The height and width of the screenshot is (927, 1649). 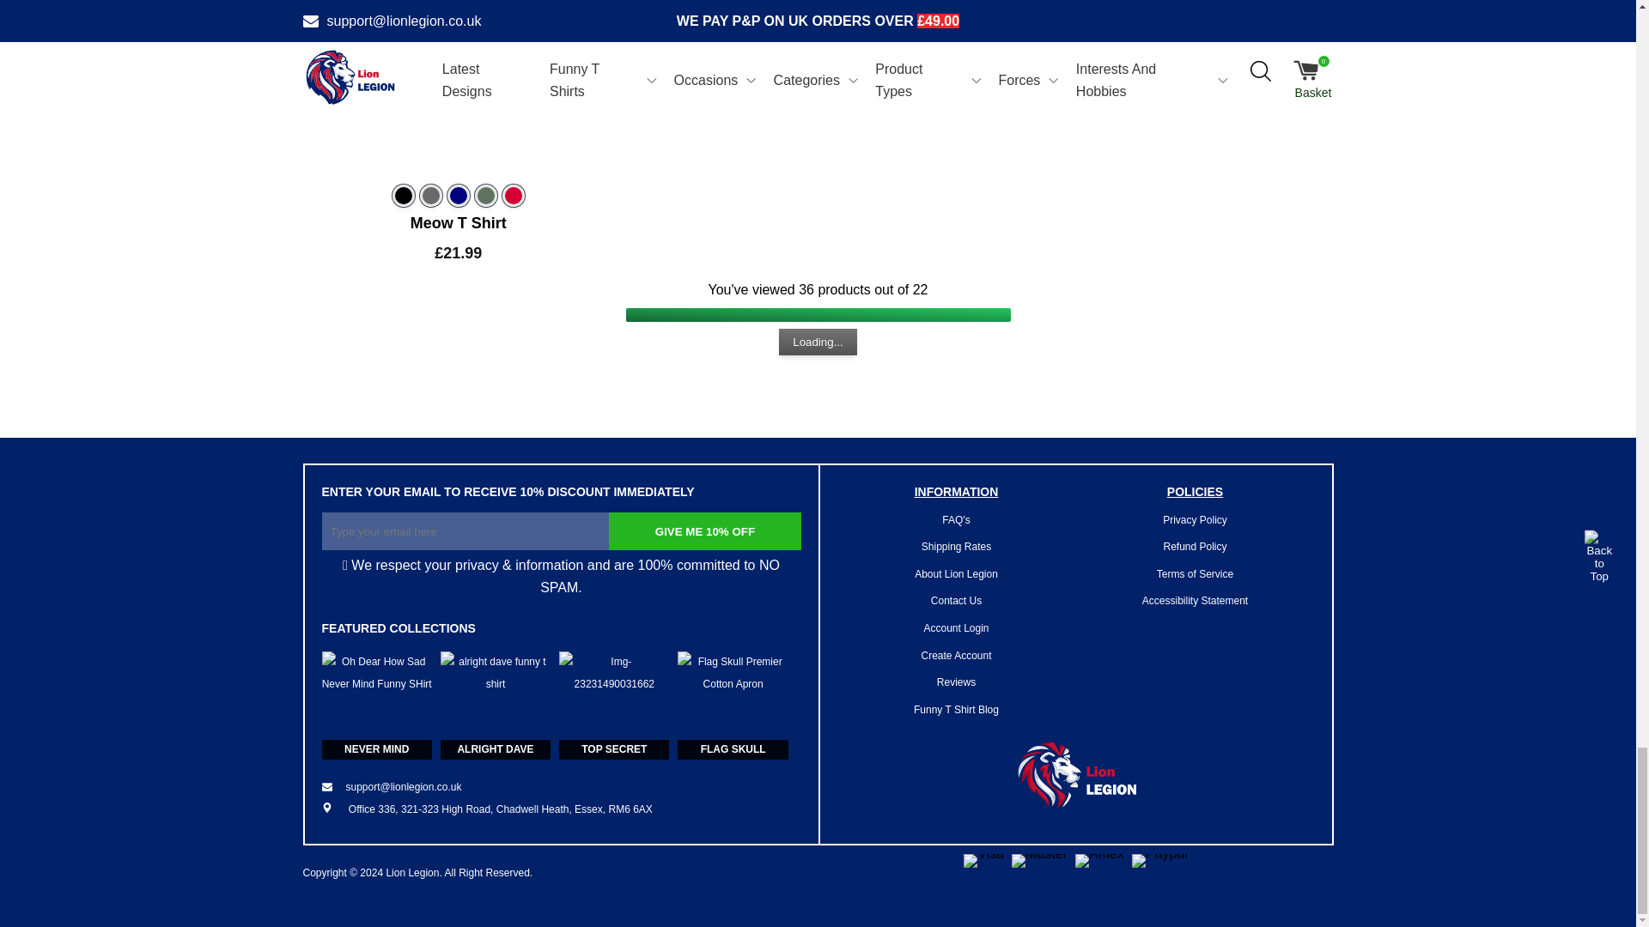 What do you see at coordinates (392, 788) in the screenshot?
I see `E-mail` at bounding box center [392, 788].